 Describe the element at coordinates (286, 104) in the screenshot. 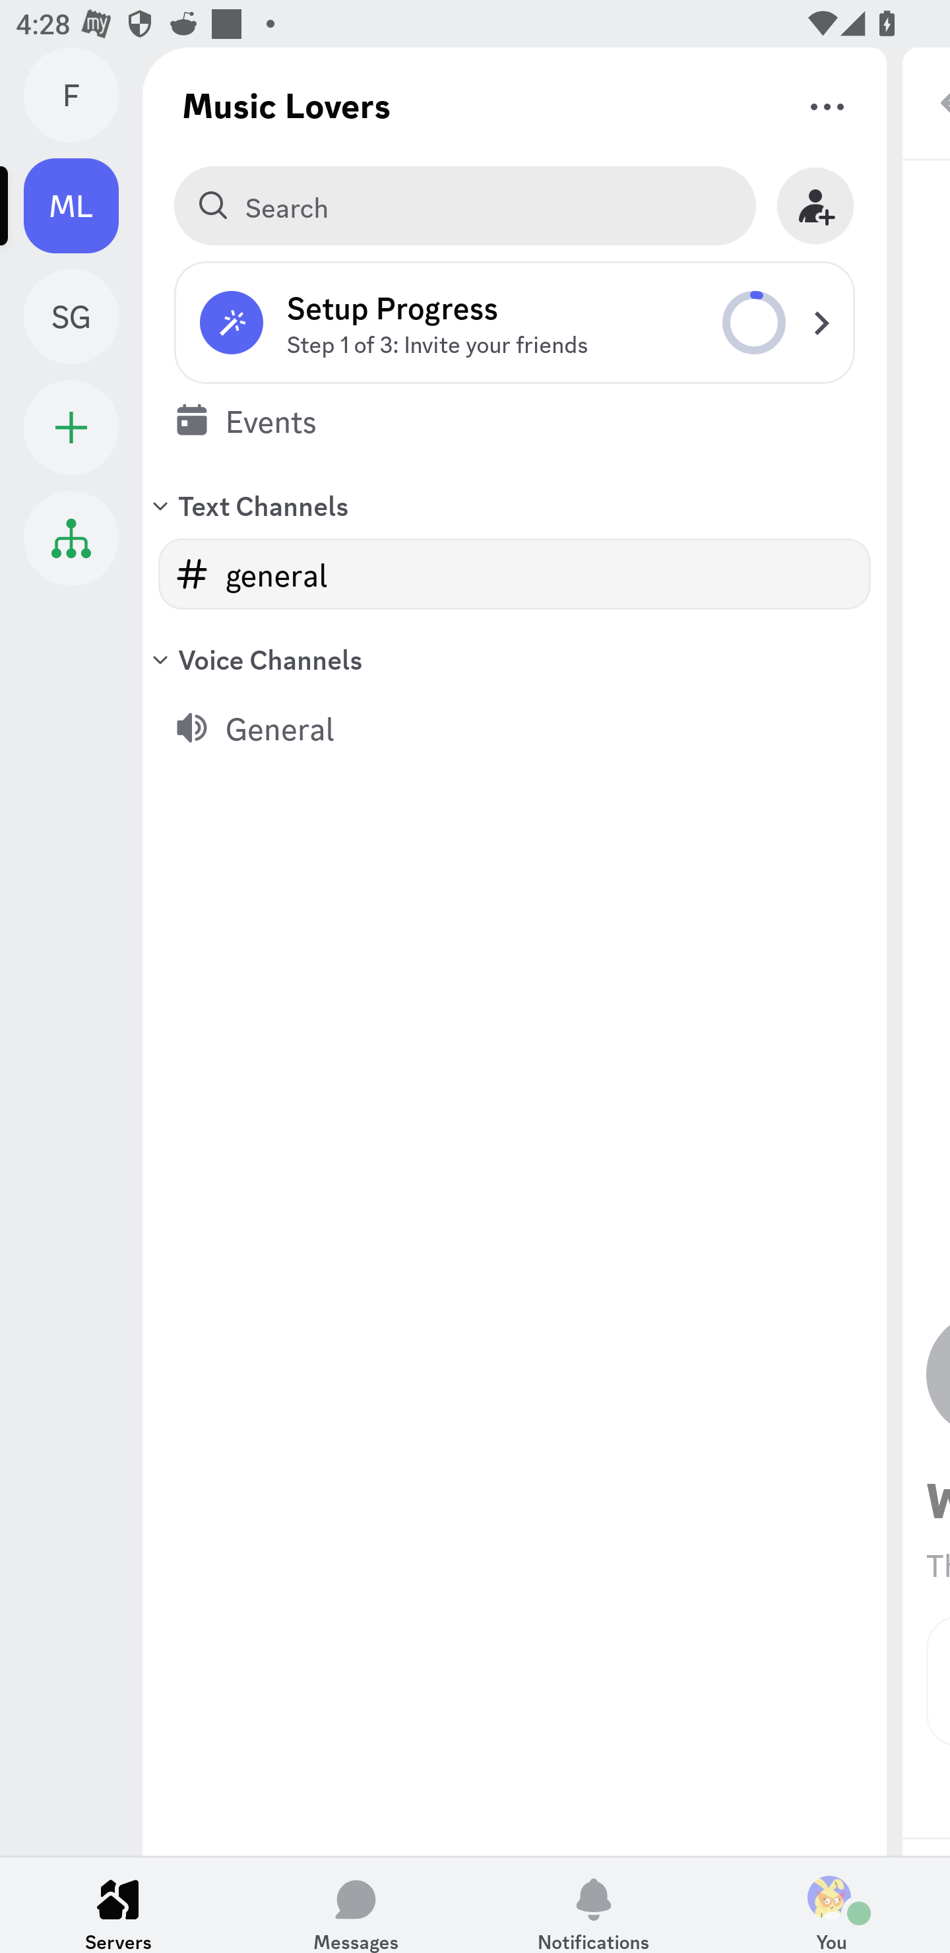

I see `Music Lovers` at that location.